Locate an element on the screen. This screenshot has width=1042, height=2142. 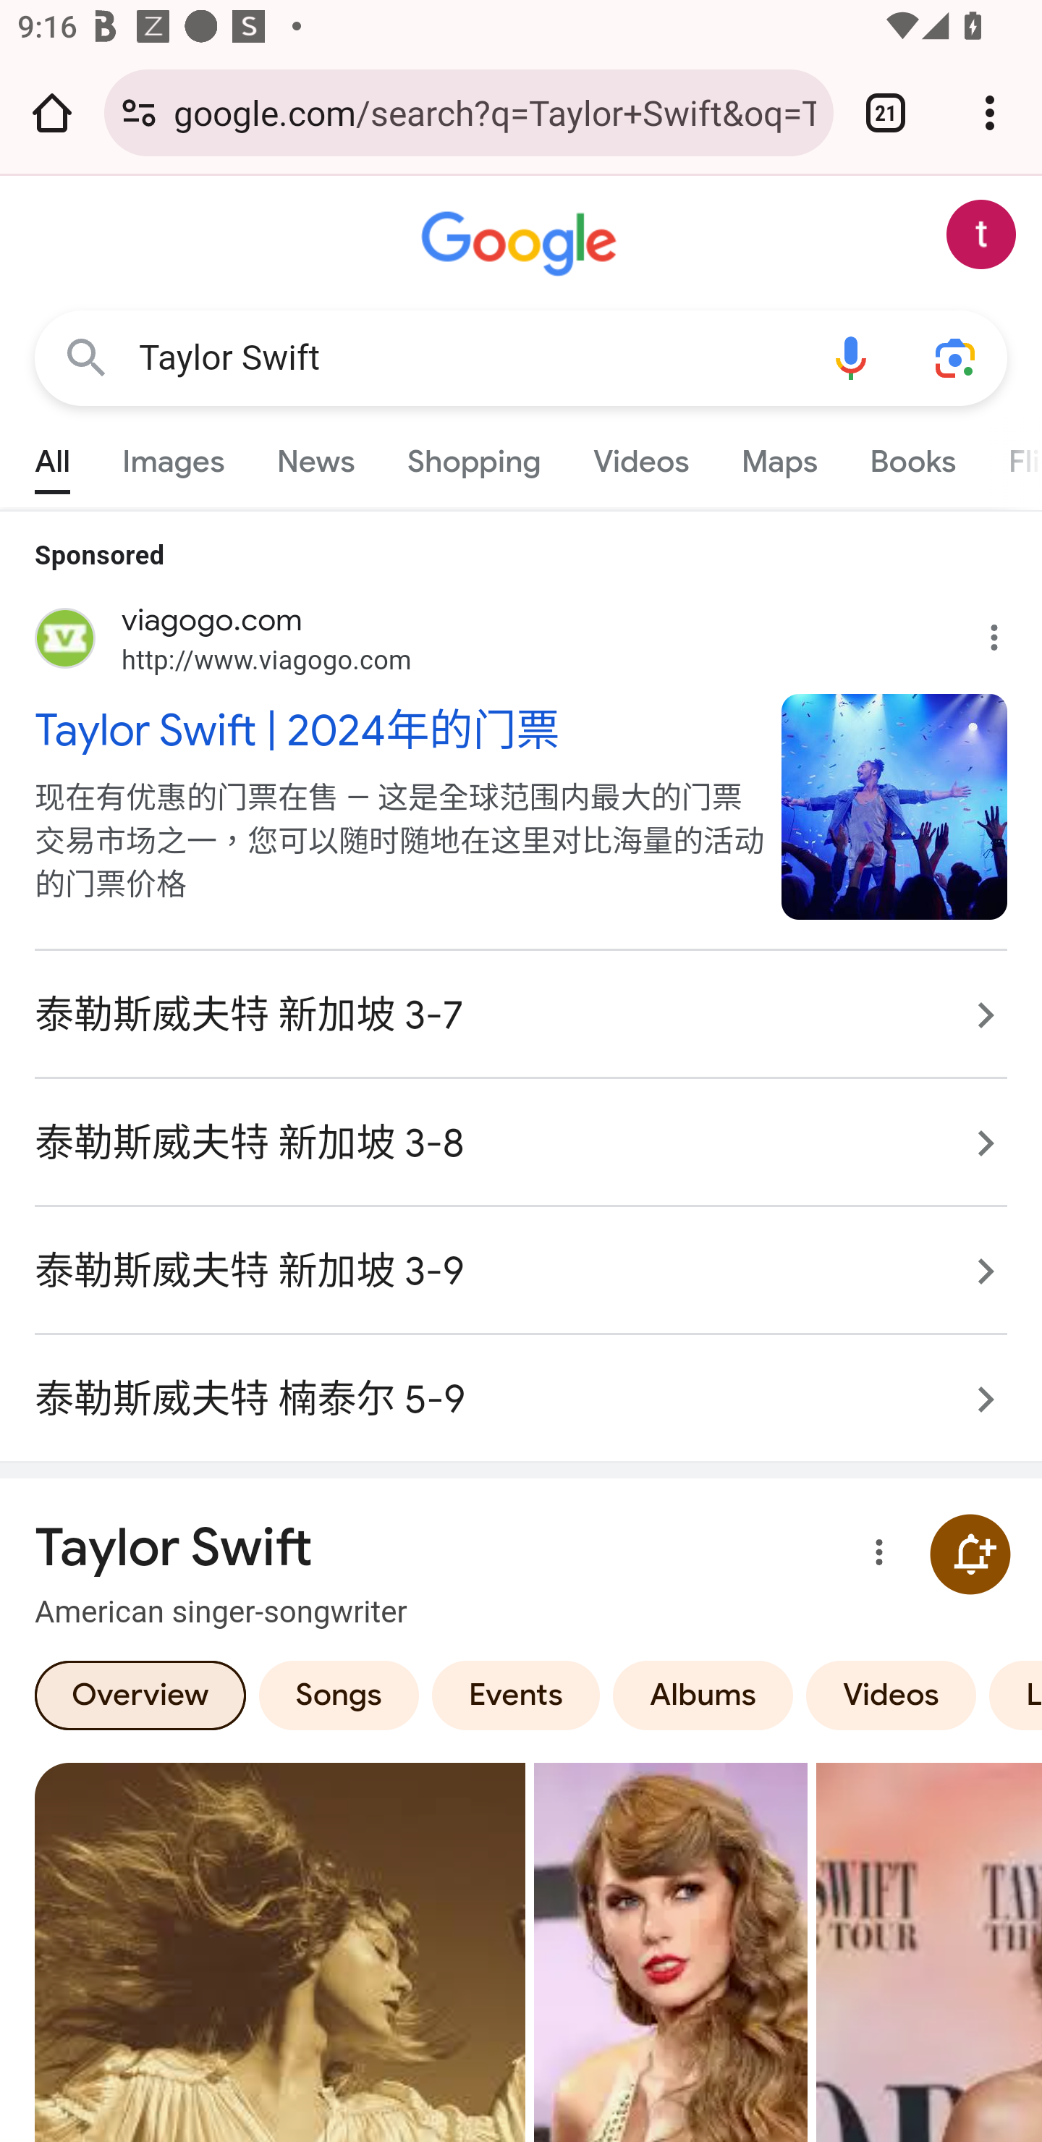
Albums is located at coordinates (703, 1694).